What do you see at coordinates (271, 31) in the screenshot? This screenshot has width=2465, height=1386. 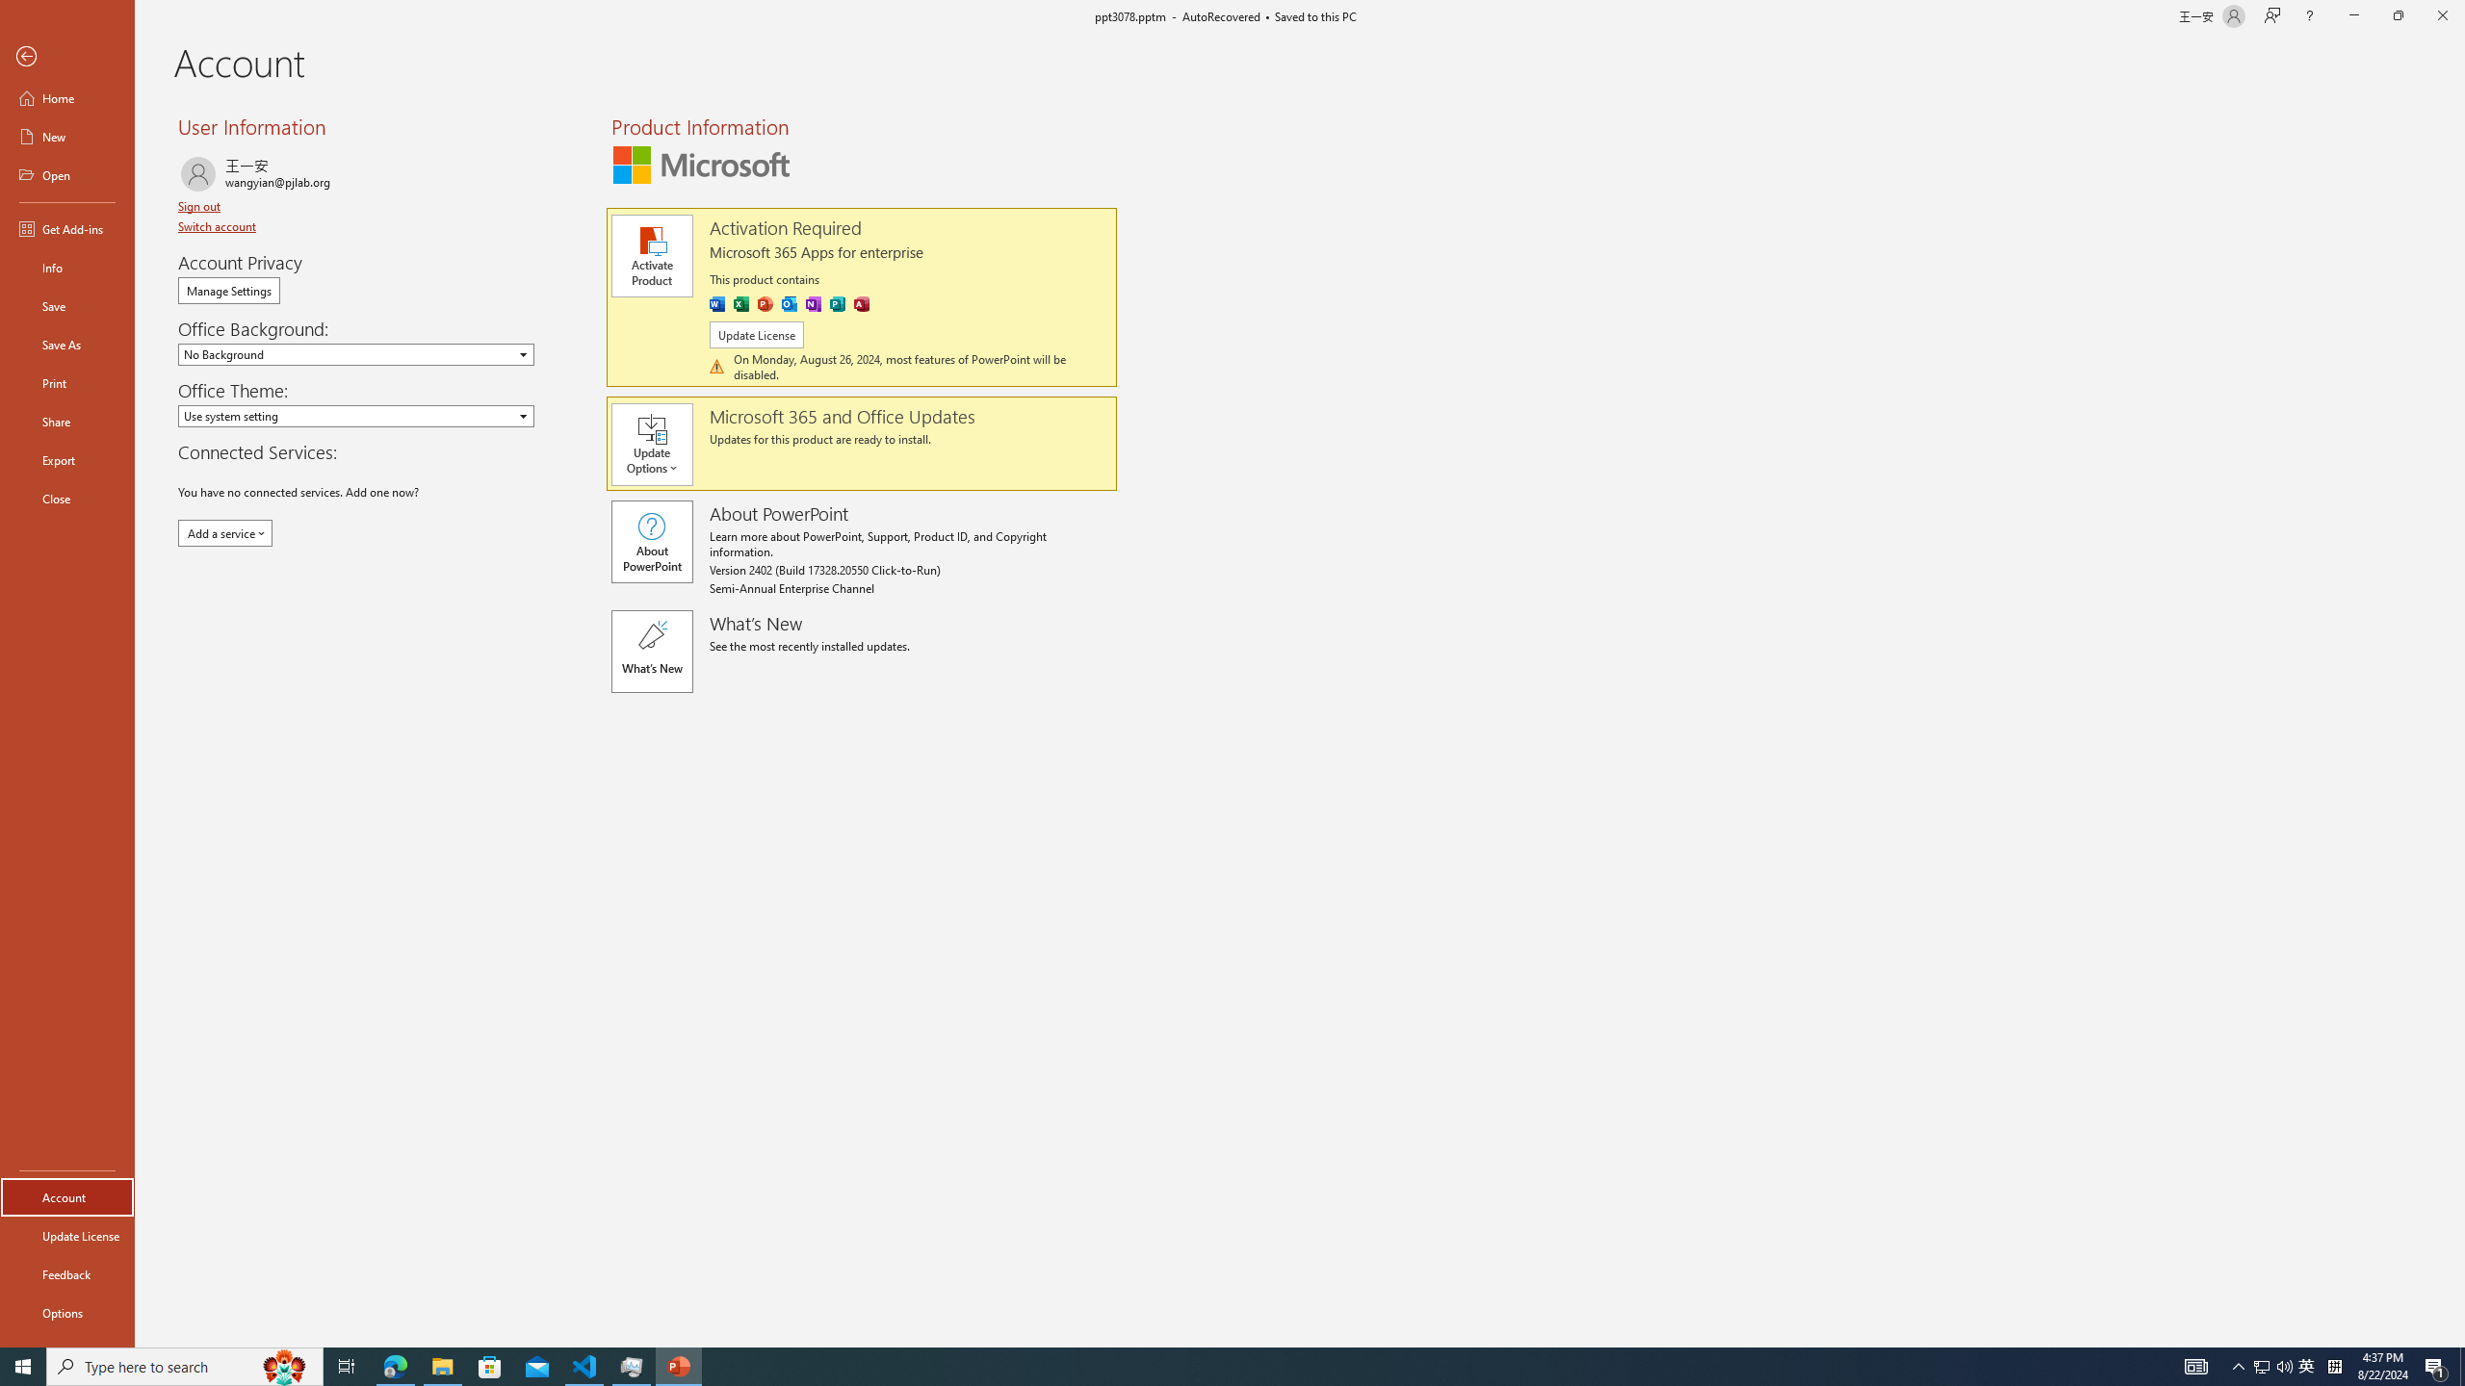 I see `Undo Font Formatting` at bounding box center [271, 31].